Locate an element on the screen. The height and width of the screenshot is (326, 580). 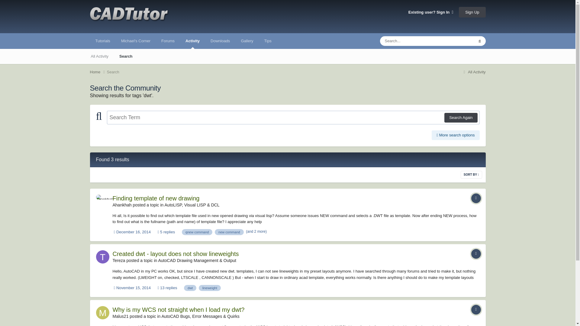
Search is located at coordinates (113, 72).